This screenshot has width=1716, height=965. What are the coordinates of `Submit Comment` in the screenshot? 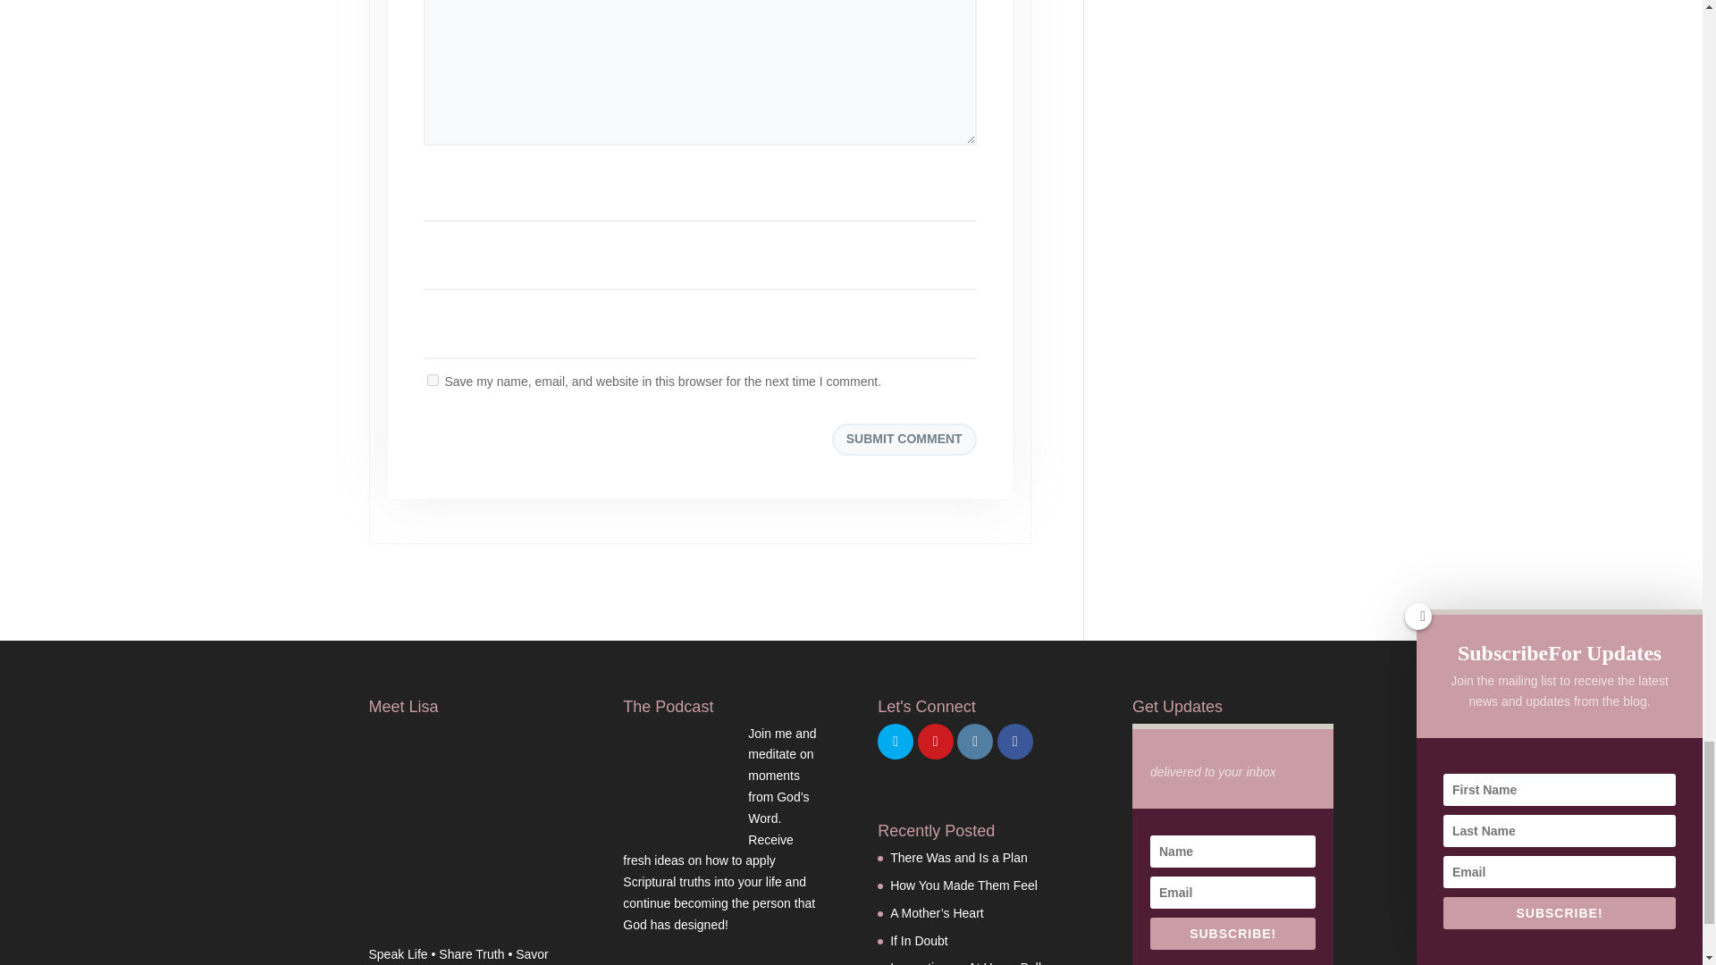 It's located at (904, 440).